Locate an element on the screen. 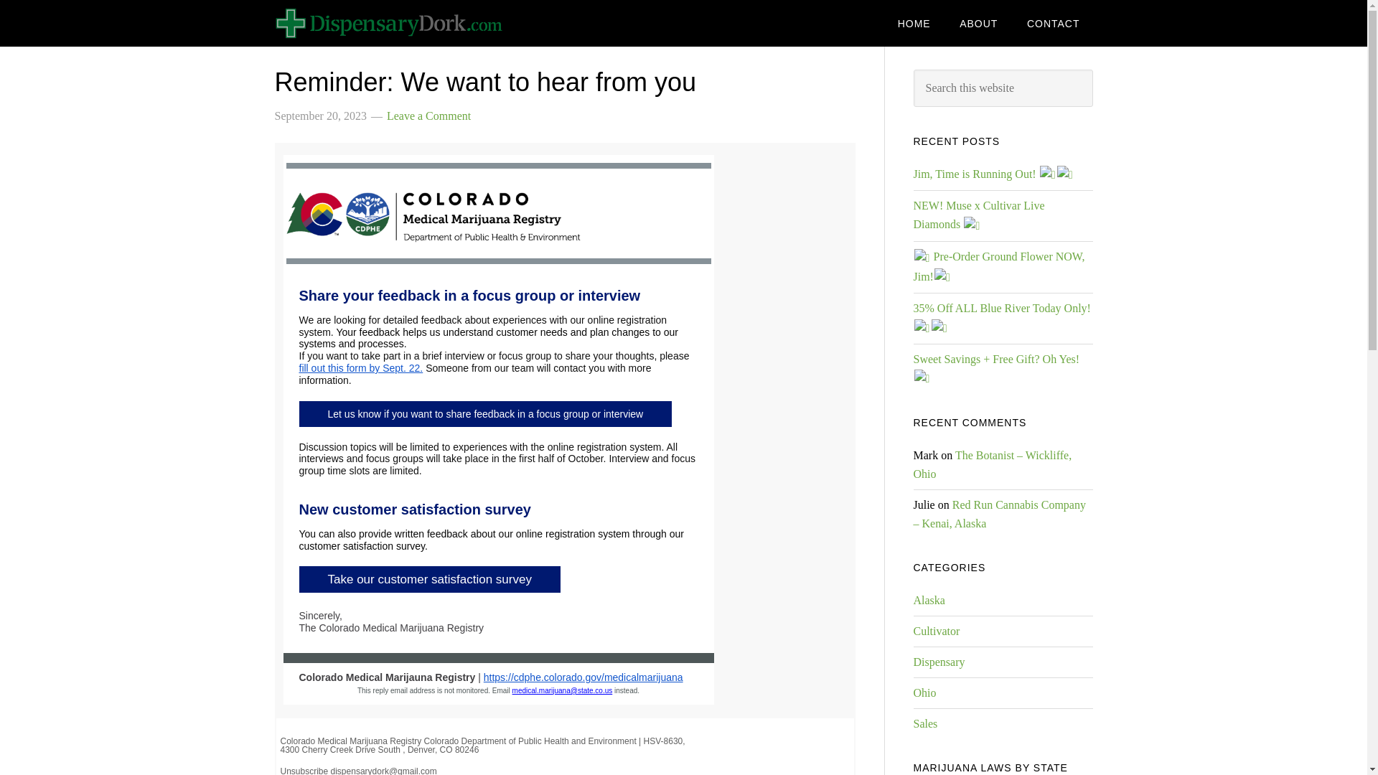 The image size is (1378, 775). Alaska is located at coordinates (928, 600).